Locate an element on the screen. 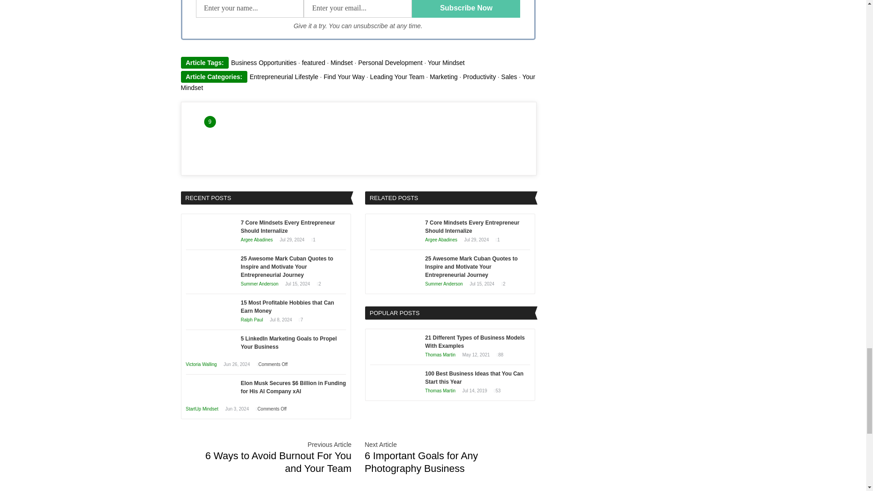  Personal Development is located at coordinates (390, 62).